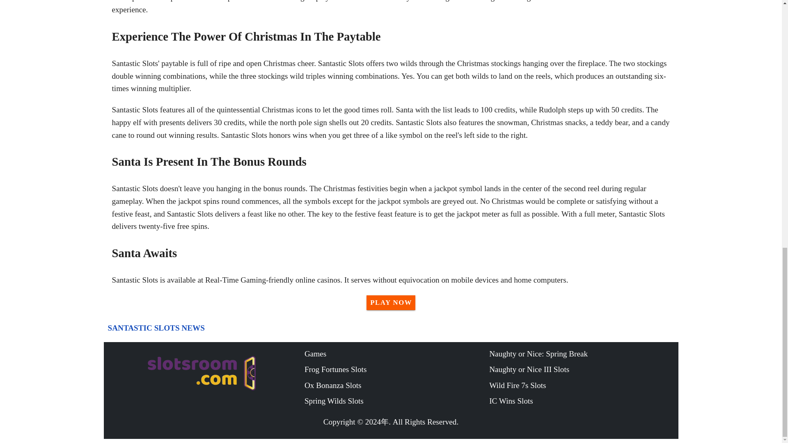 The width and height of the screenshot is (788, 443). What do you see at coordinates (396, 386) in the screenshot?
I see `Ox Bonanza Slots` at bounding box center [396, 386].